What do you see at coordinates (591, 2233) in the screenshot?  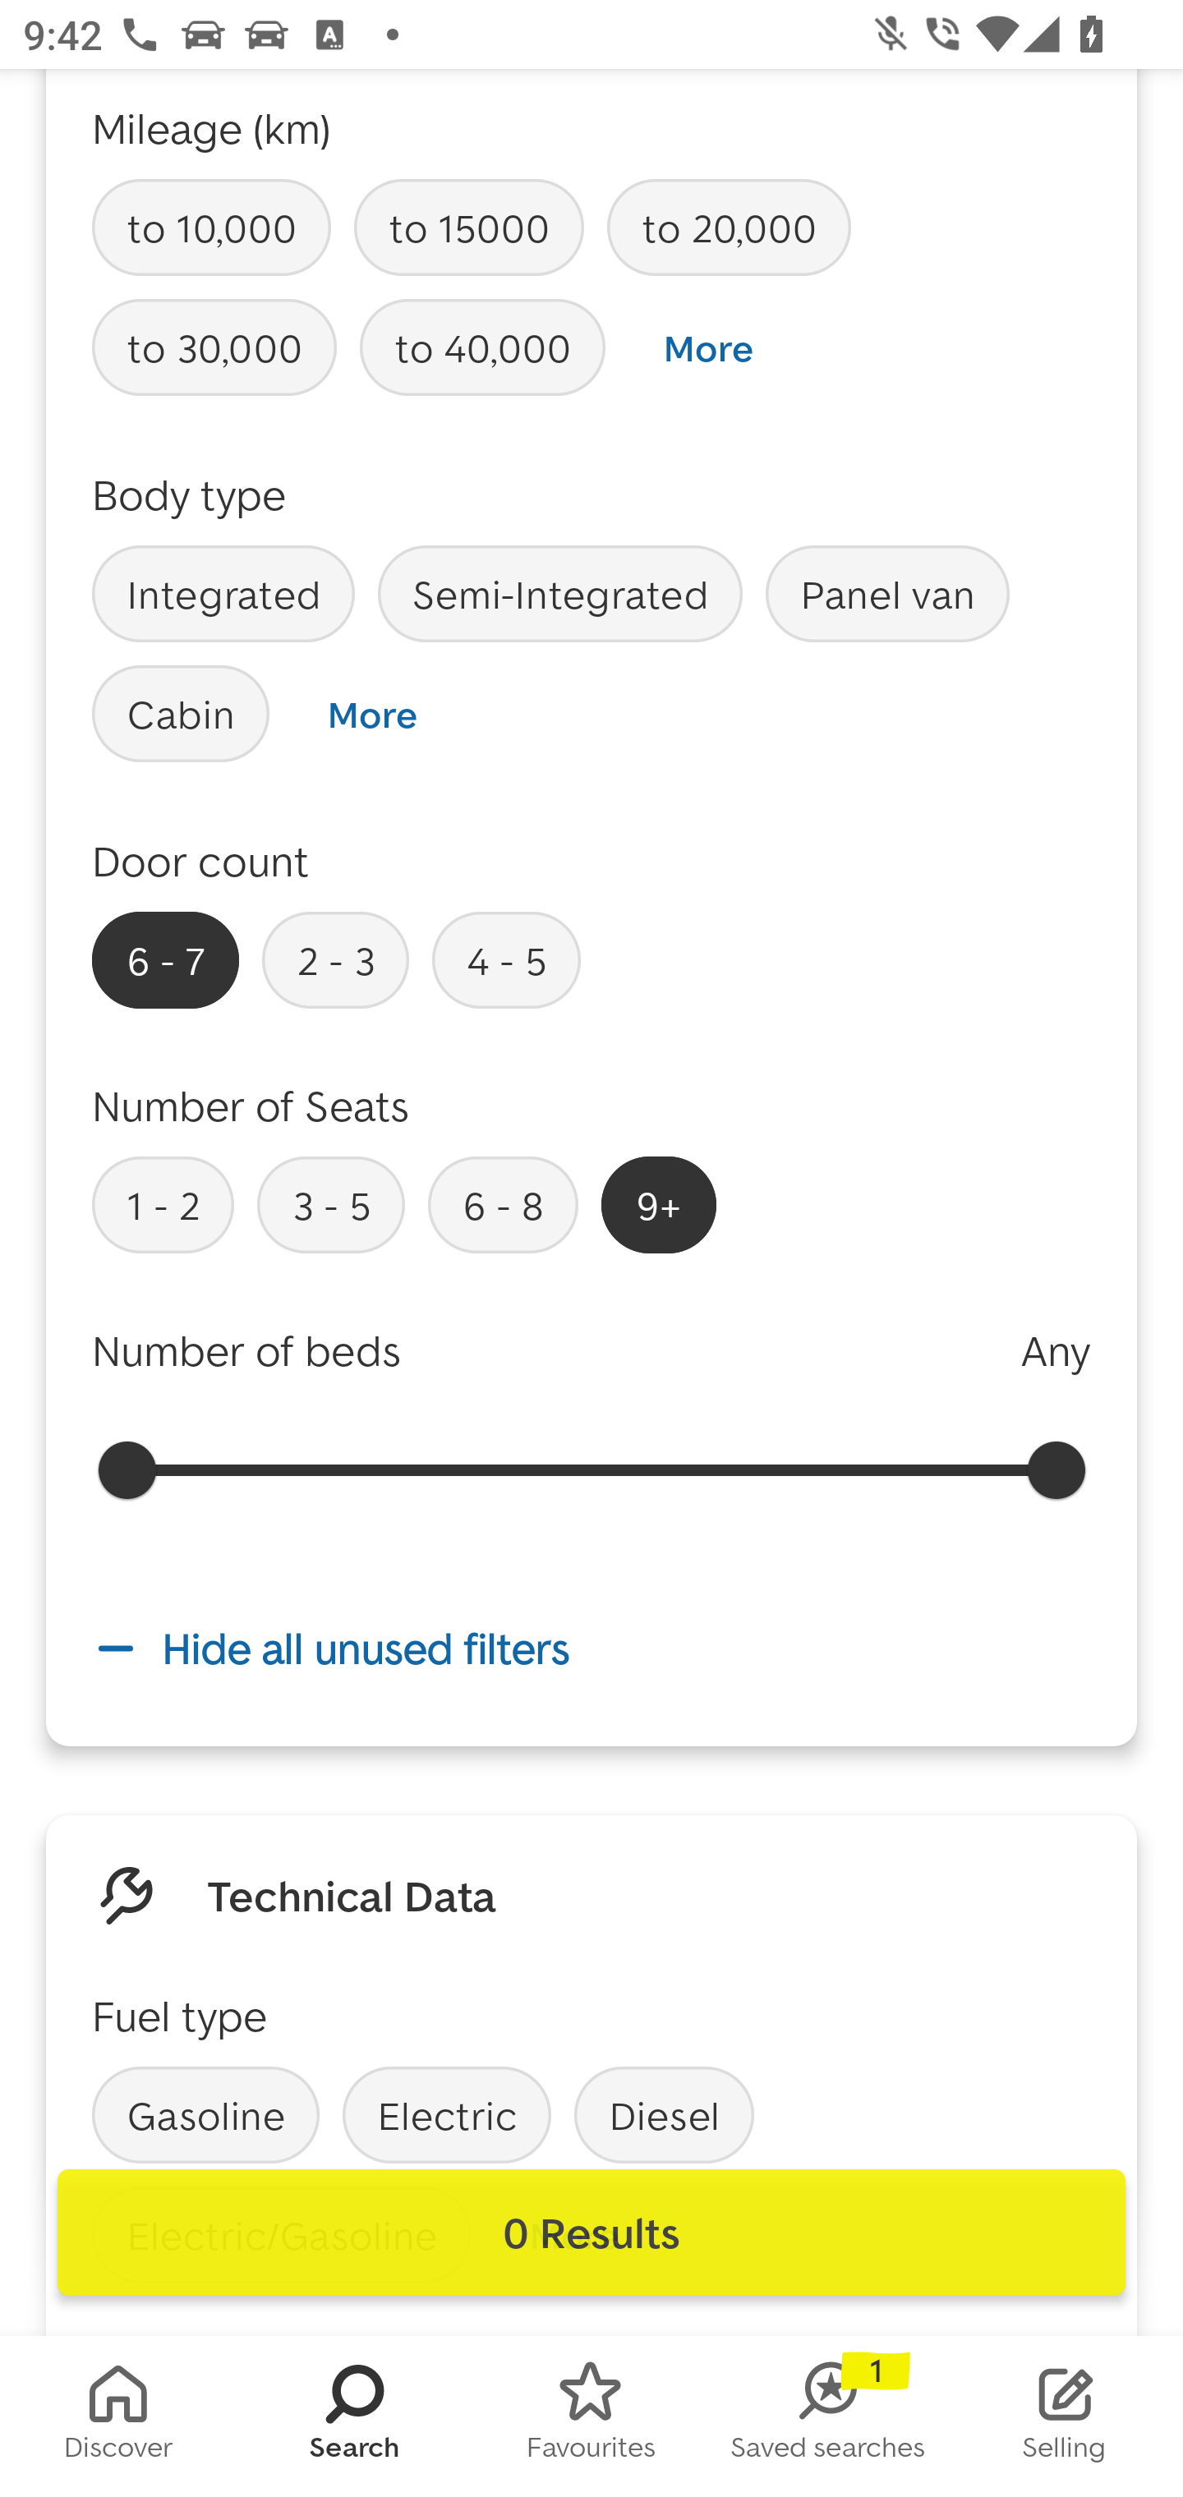 I see `0 Results` at bounding box center [591, 2233].